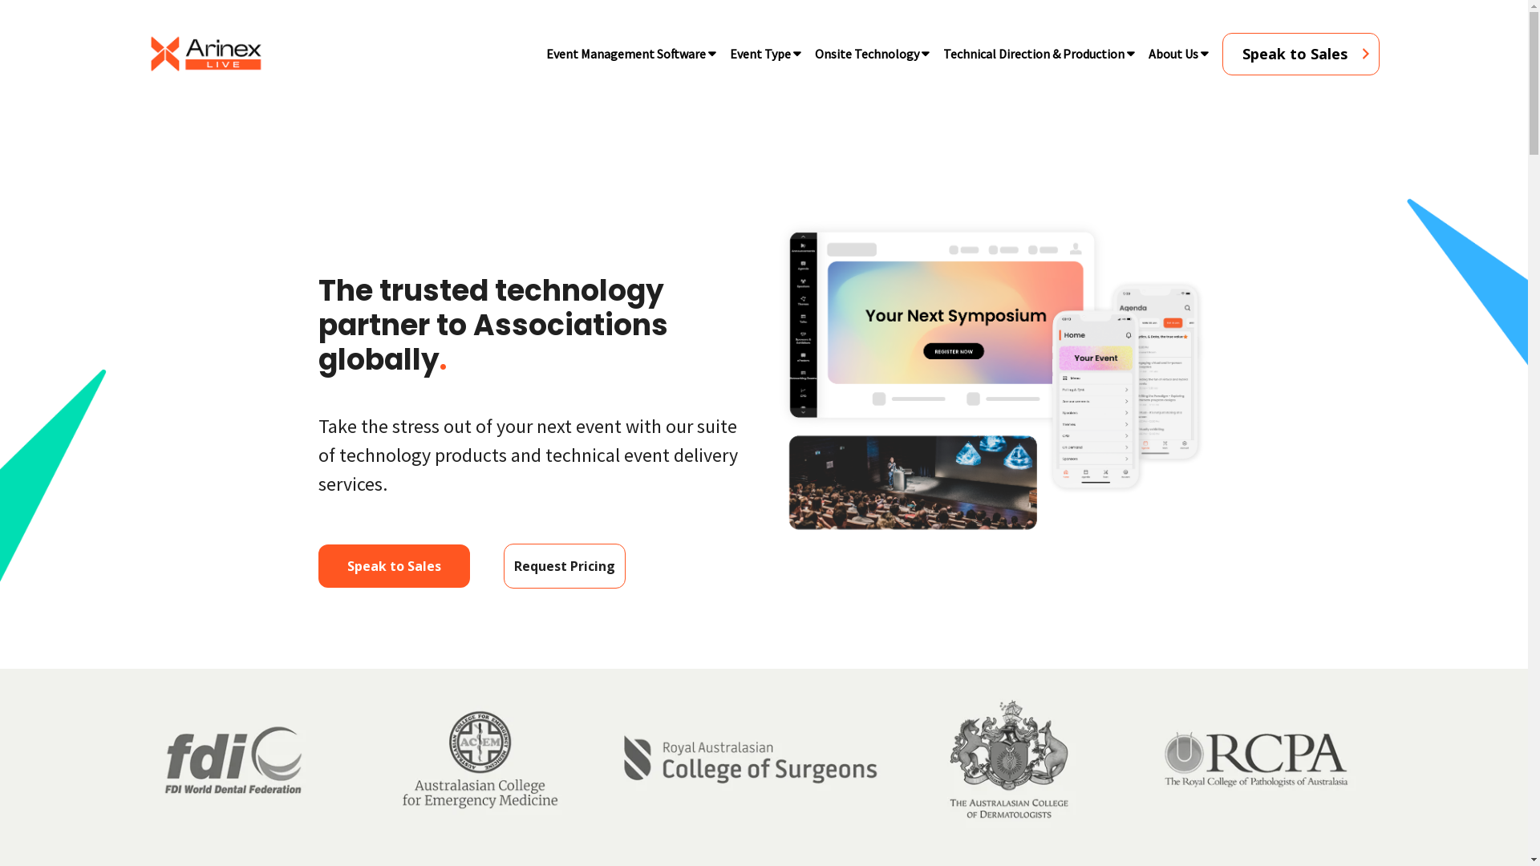 This screenshot has width=1540, height=866. I want to click on JOYN event technology , so click(993, 378).